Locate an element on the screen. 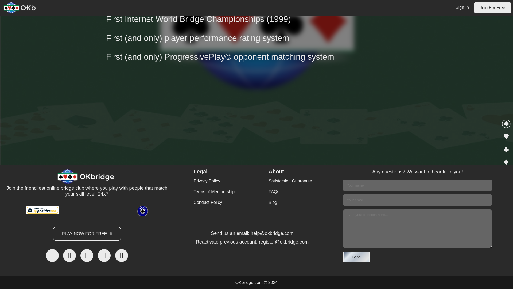  PLAY NOW FOR FREE is located at coordinates (87, 234).